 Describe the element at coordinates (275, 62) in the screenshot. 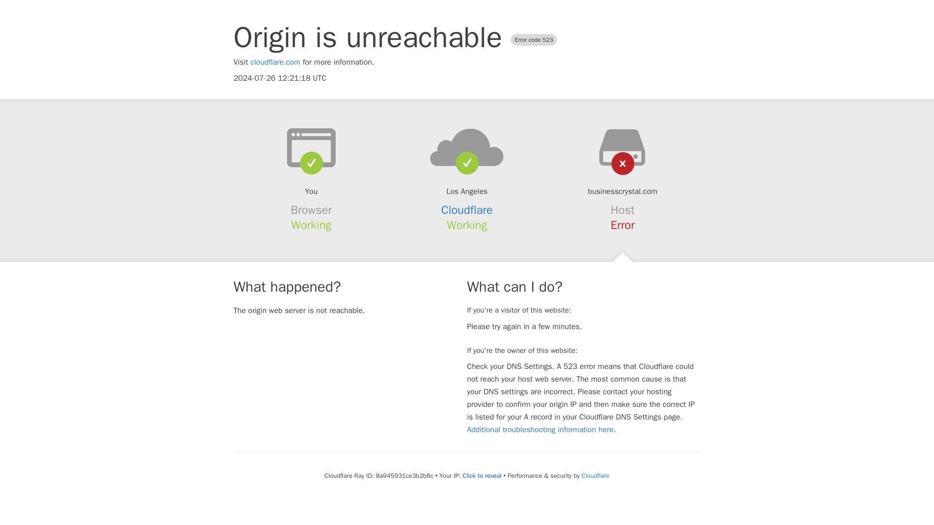

I see `cloudflare.com` at that location.